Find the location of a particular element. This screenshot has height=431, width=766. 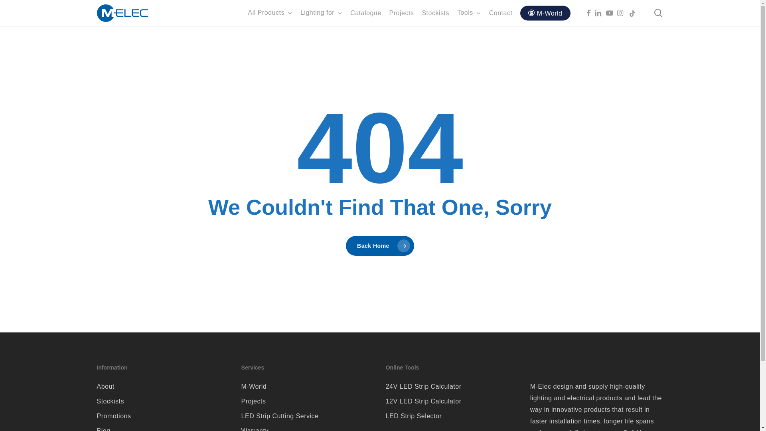

Tools is located at coordinates (469, 13).